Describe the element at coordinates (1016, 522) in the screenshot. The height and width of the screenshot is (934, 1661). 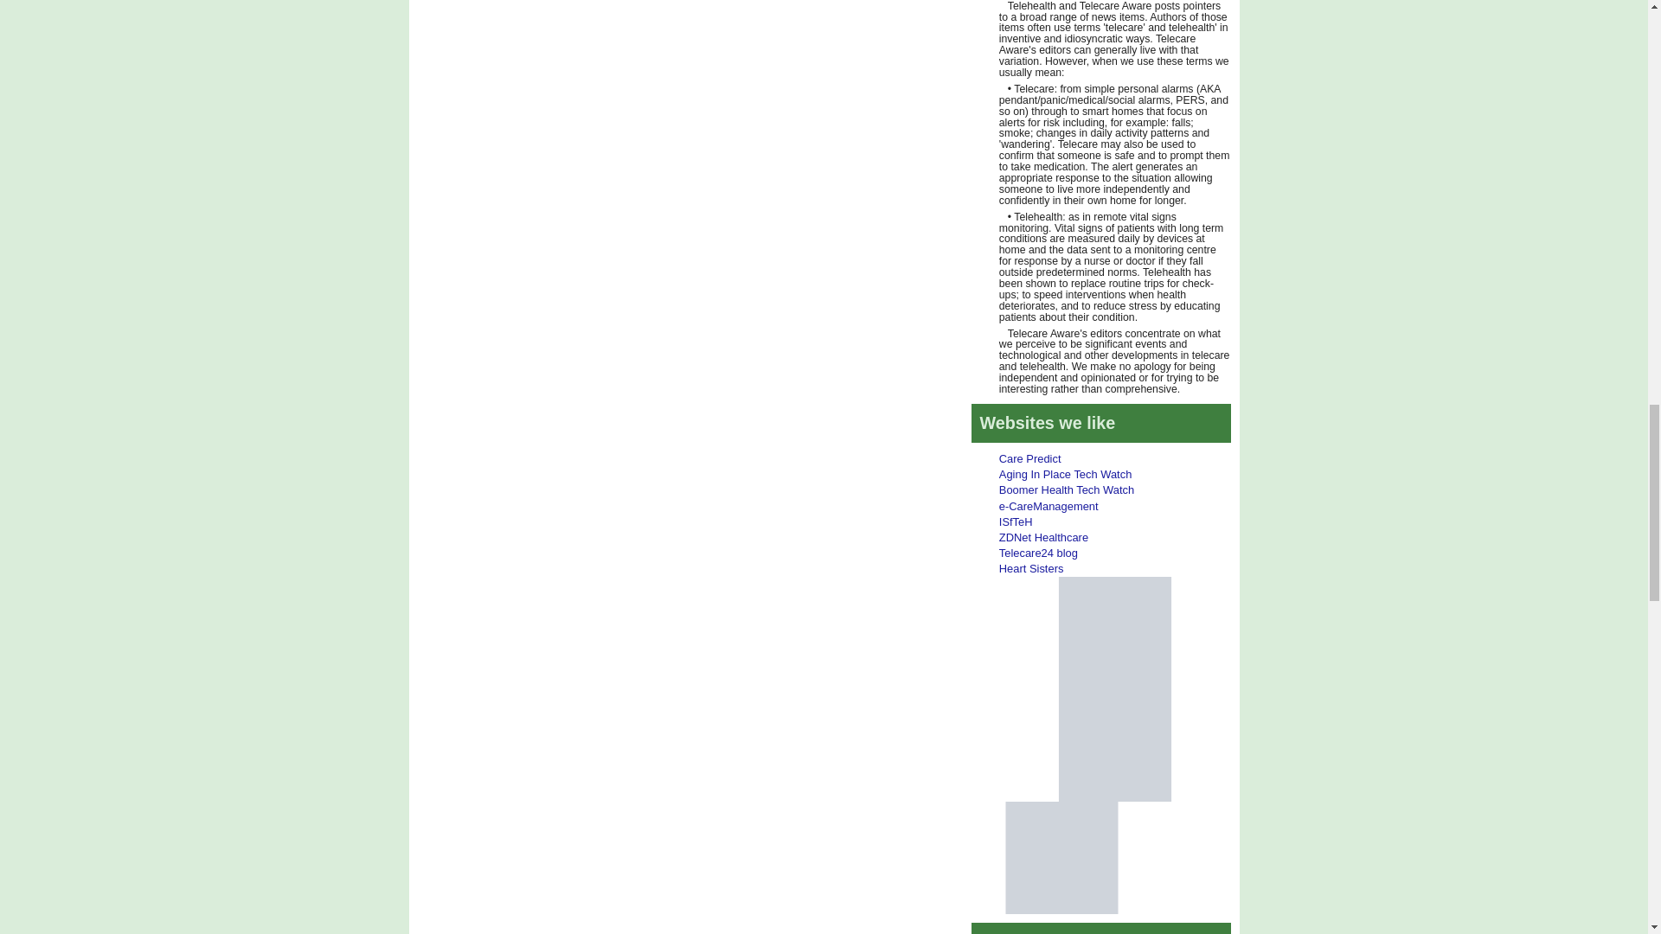
I see `ISfTeH` at that location.